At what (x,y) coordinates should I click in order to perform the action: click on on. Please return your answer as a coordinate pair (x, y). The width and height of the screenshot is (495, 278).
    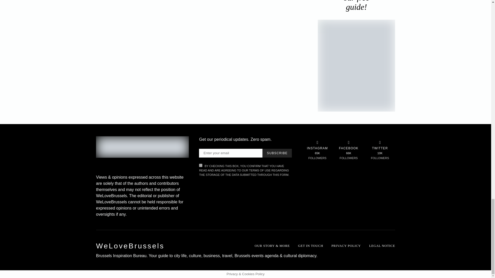
    Looking at the image, I should click on (201, 165).